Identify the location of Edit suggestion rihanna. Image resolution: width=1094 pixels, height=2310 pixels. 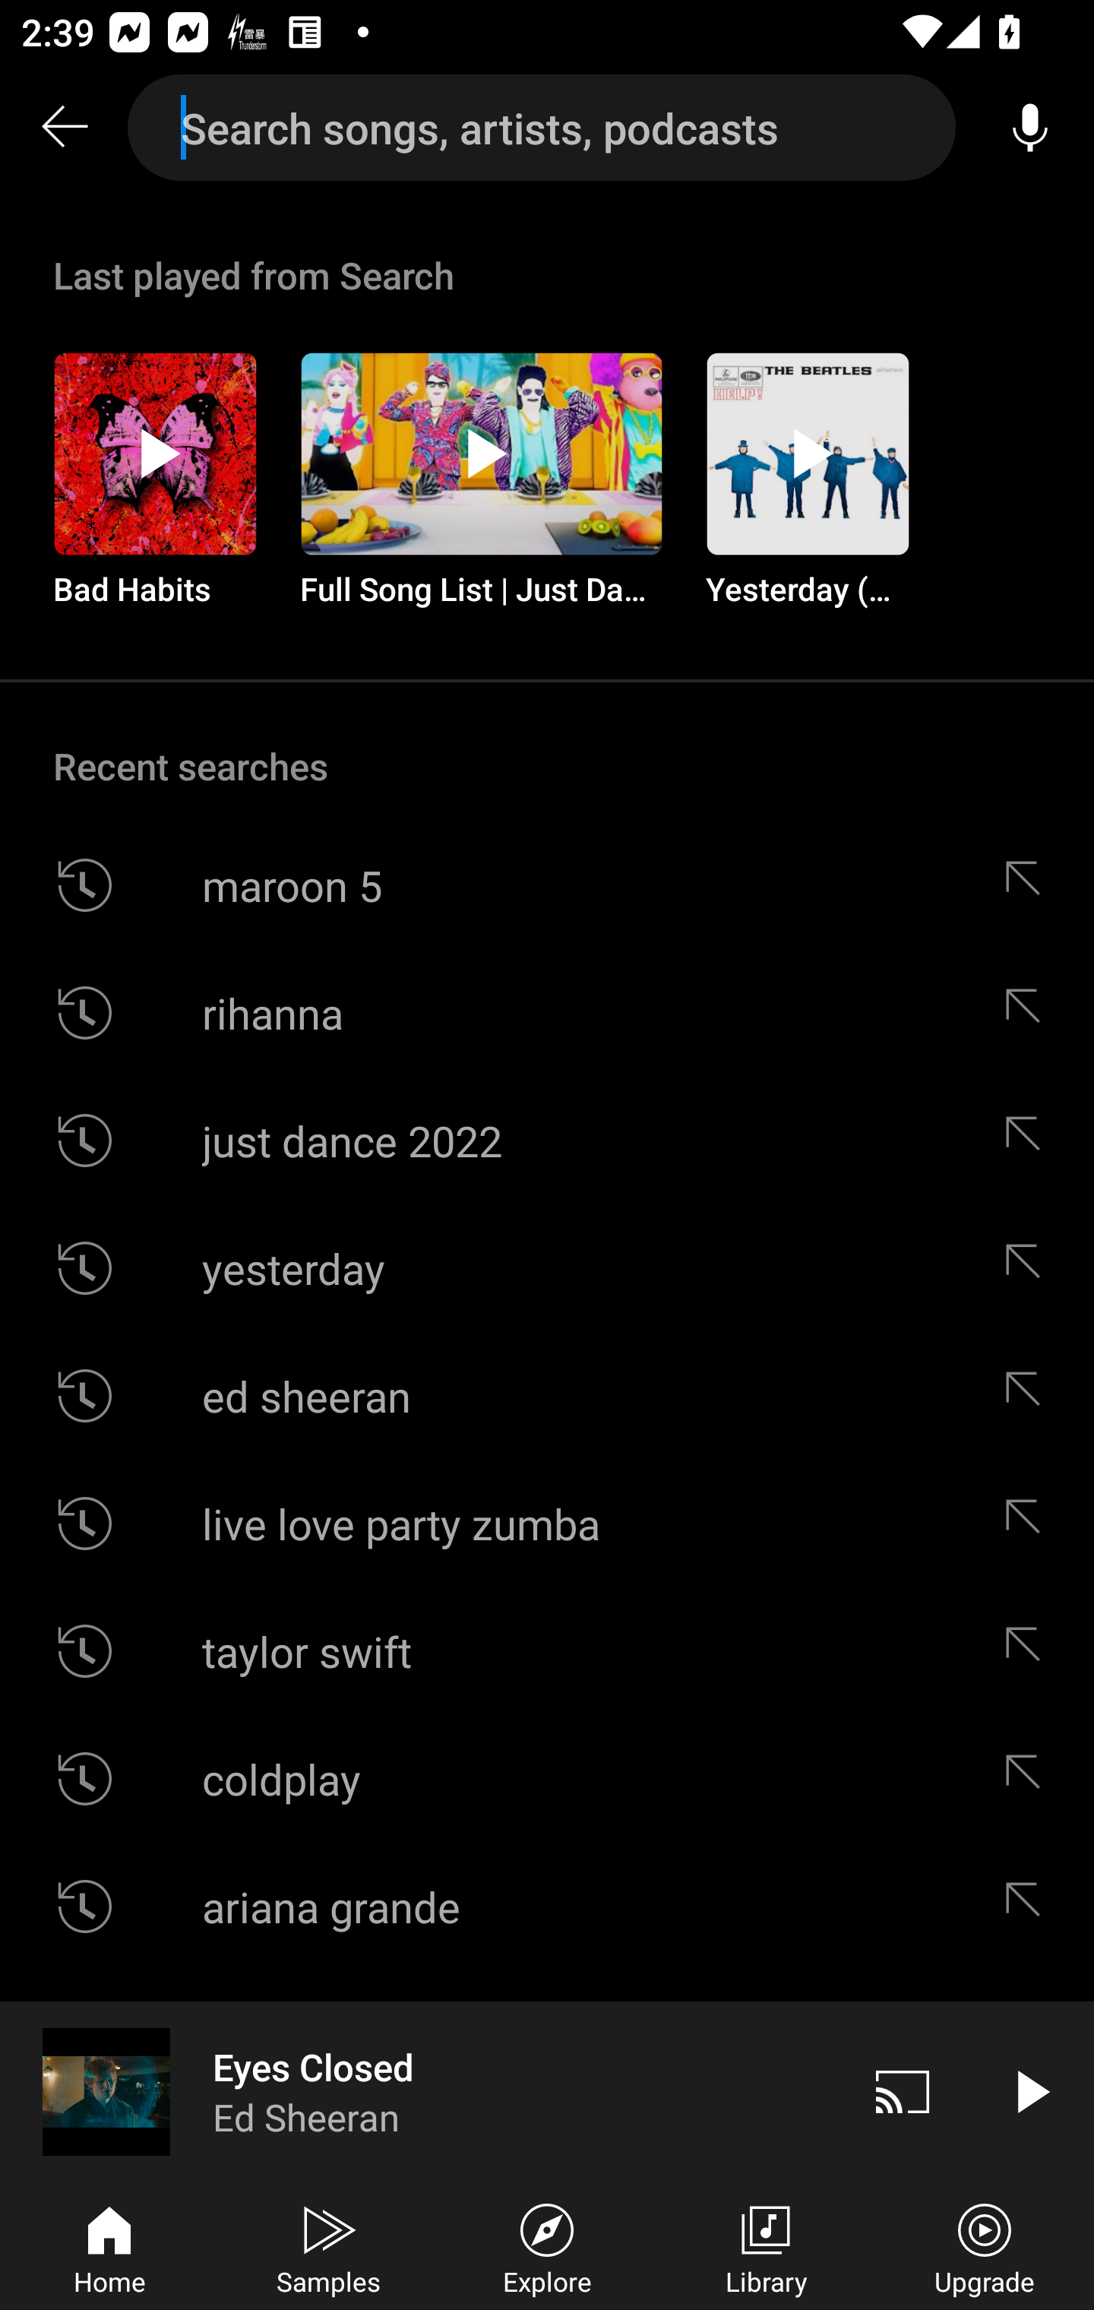
(1029, 1012).